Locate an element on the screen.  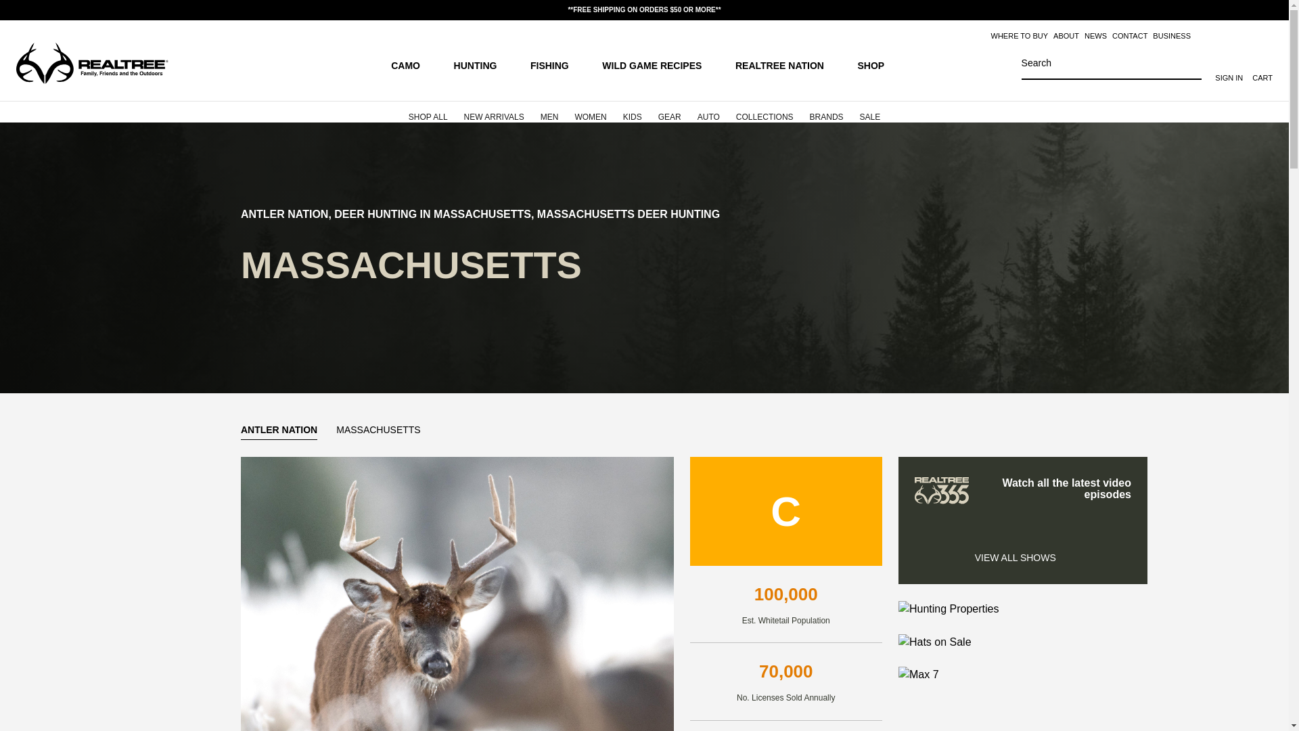
Close promo bar is located at coordinates (1271, 9).